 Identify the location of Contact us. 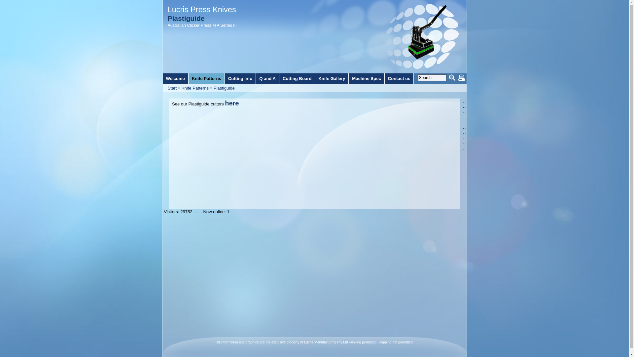
(399, 79).